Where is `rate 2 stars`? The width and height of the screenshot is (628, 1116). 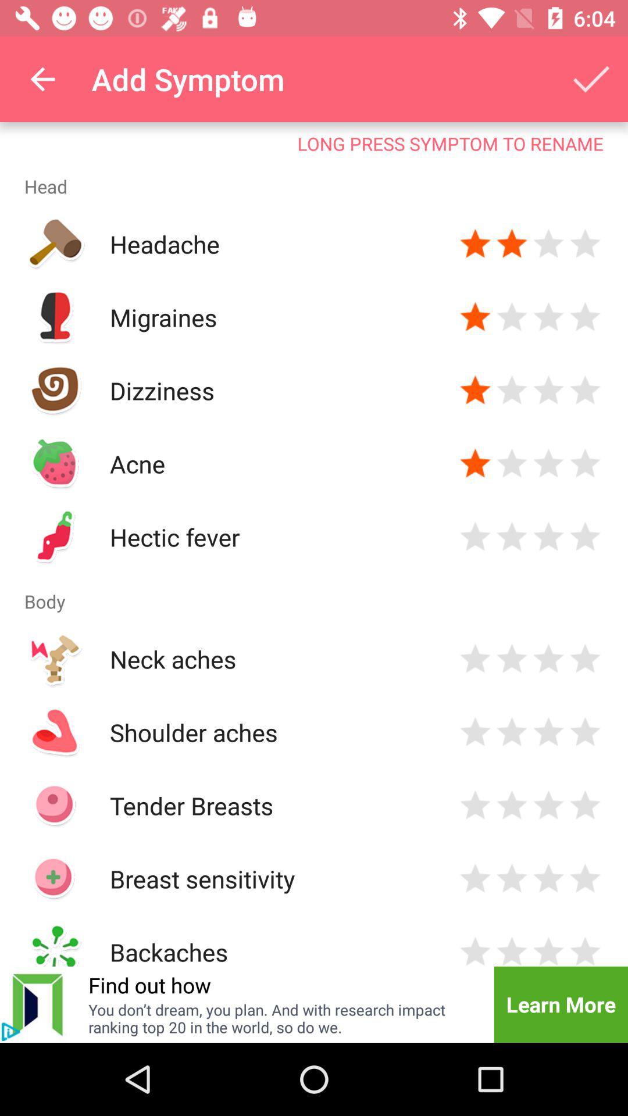
rate 2 stars is located at coordinates (512, 950).